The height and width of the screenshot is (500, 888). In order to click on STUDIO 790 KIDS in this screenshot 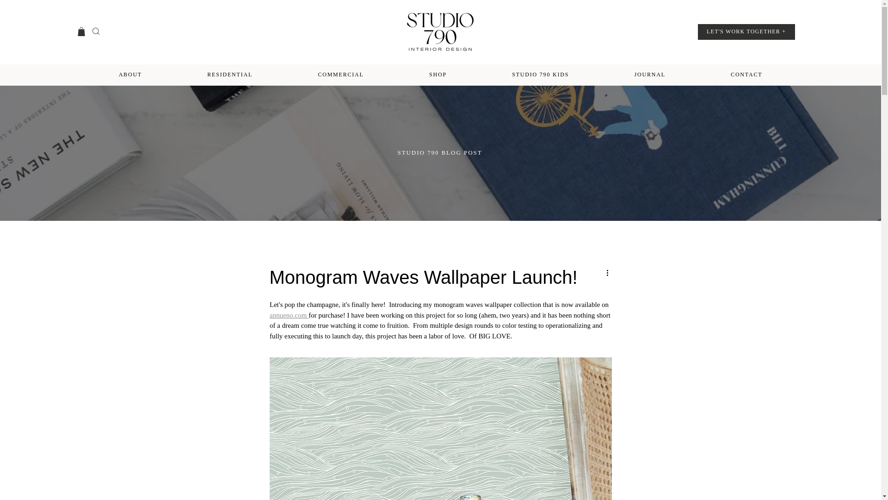, I will do `click(540, 75)`.